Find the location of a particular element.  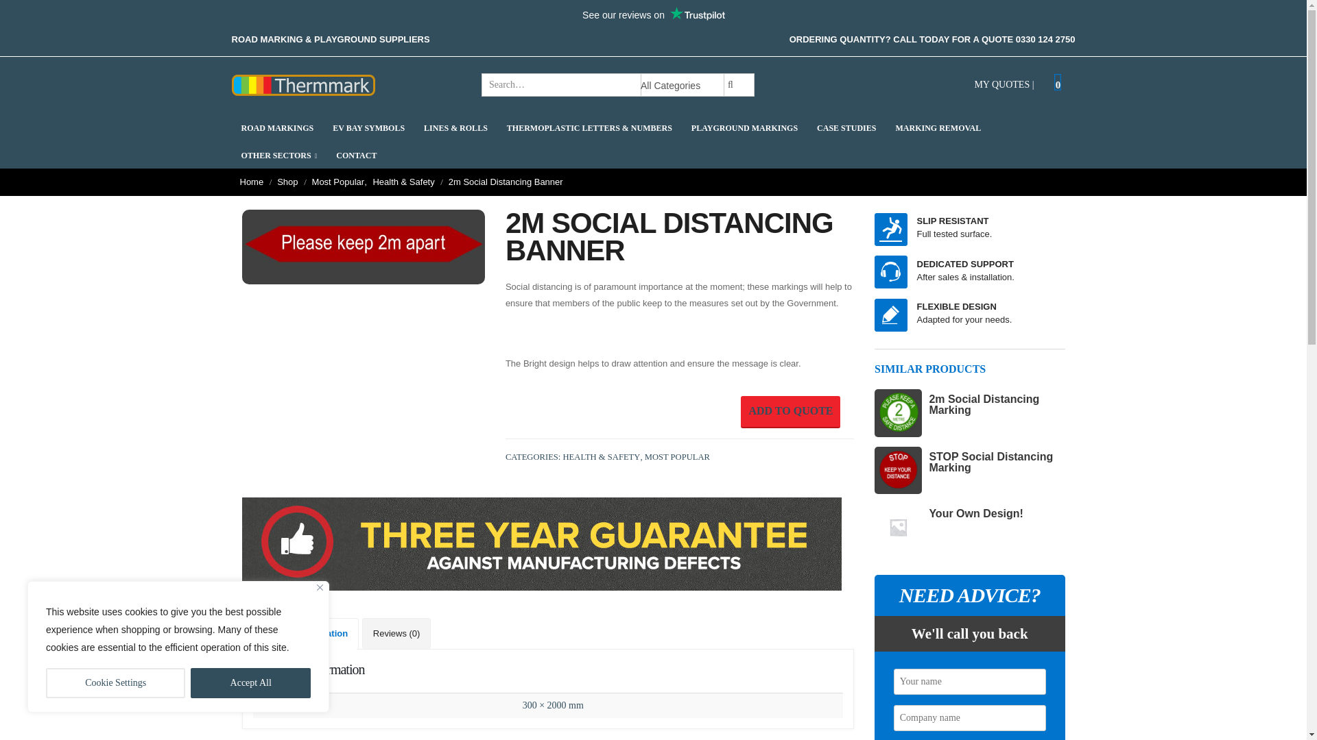

MARKING REMOVAL is located at coordinates (938, 127).